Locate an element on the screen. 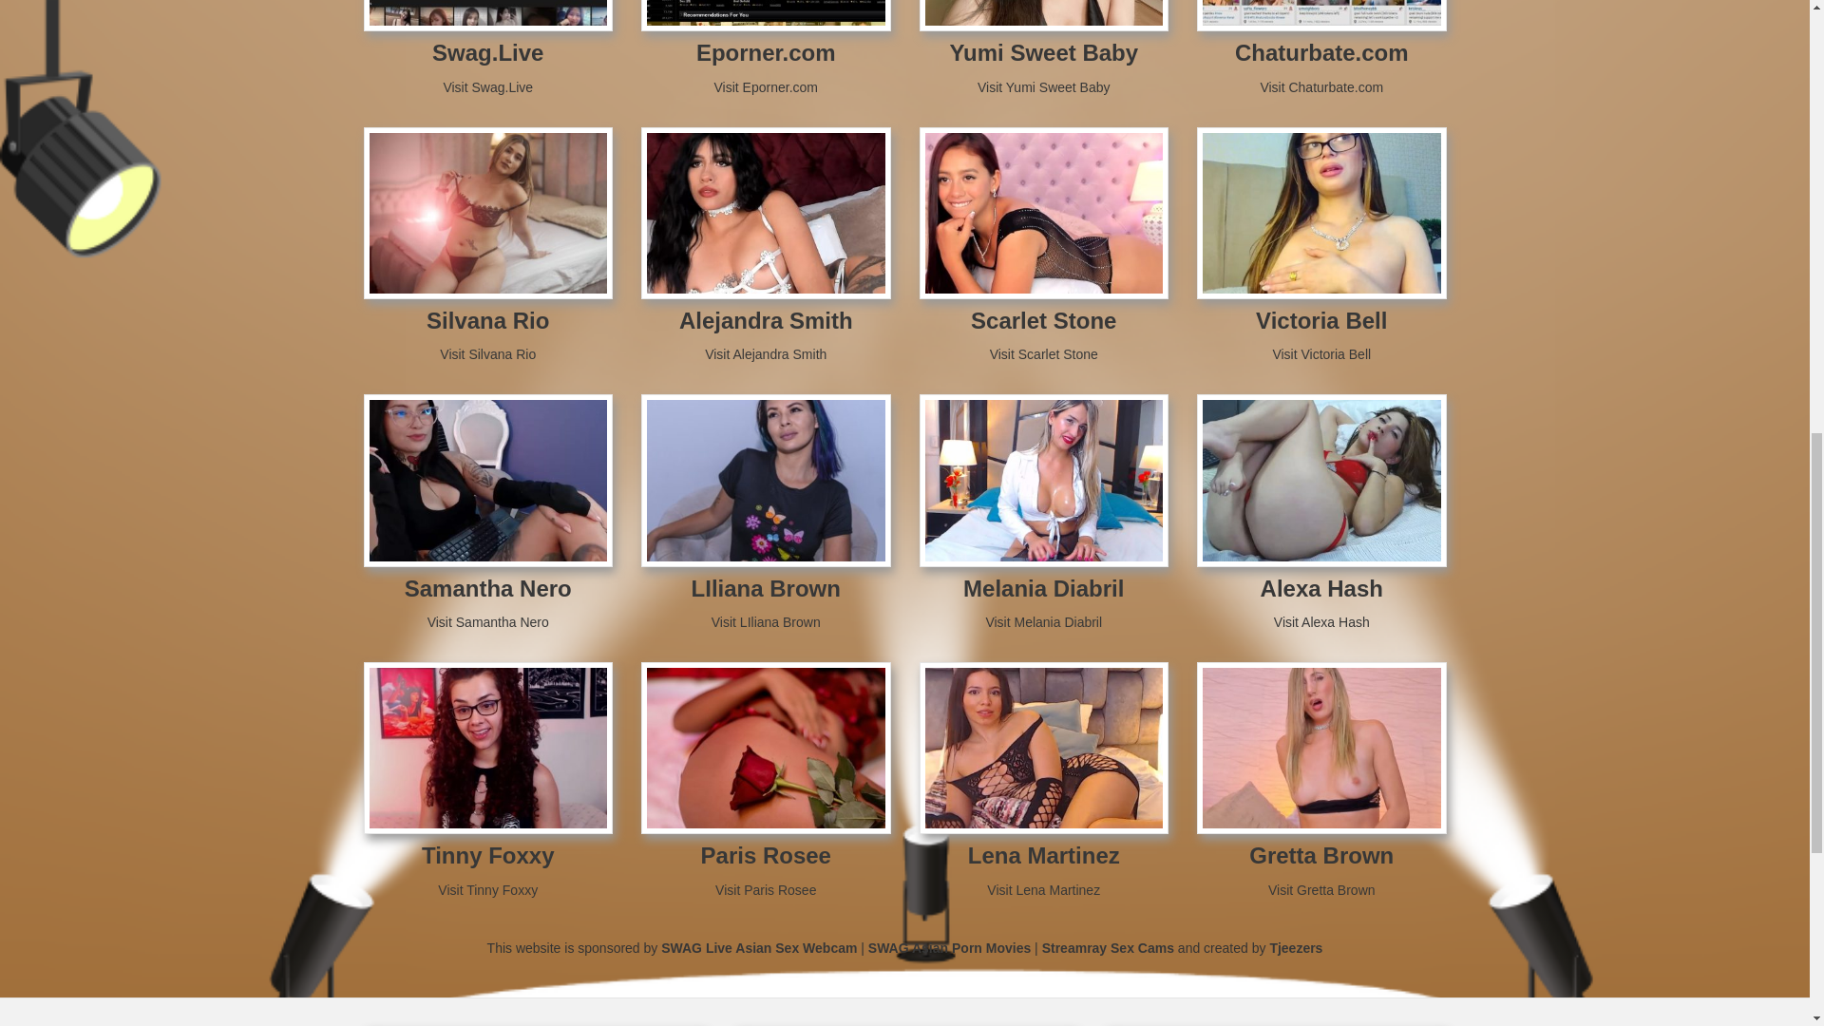 The image size is (1824, 1026). Yumi Sweet Baby is located at coordinates (1043, 53).